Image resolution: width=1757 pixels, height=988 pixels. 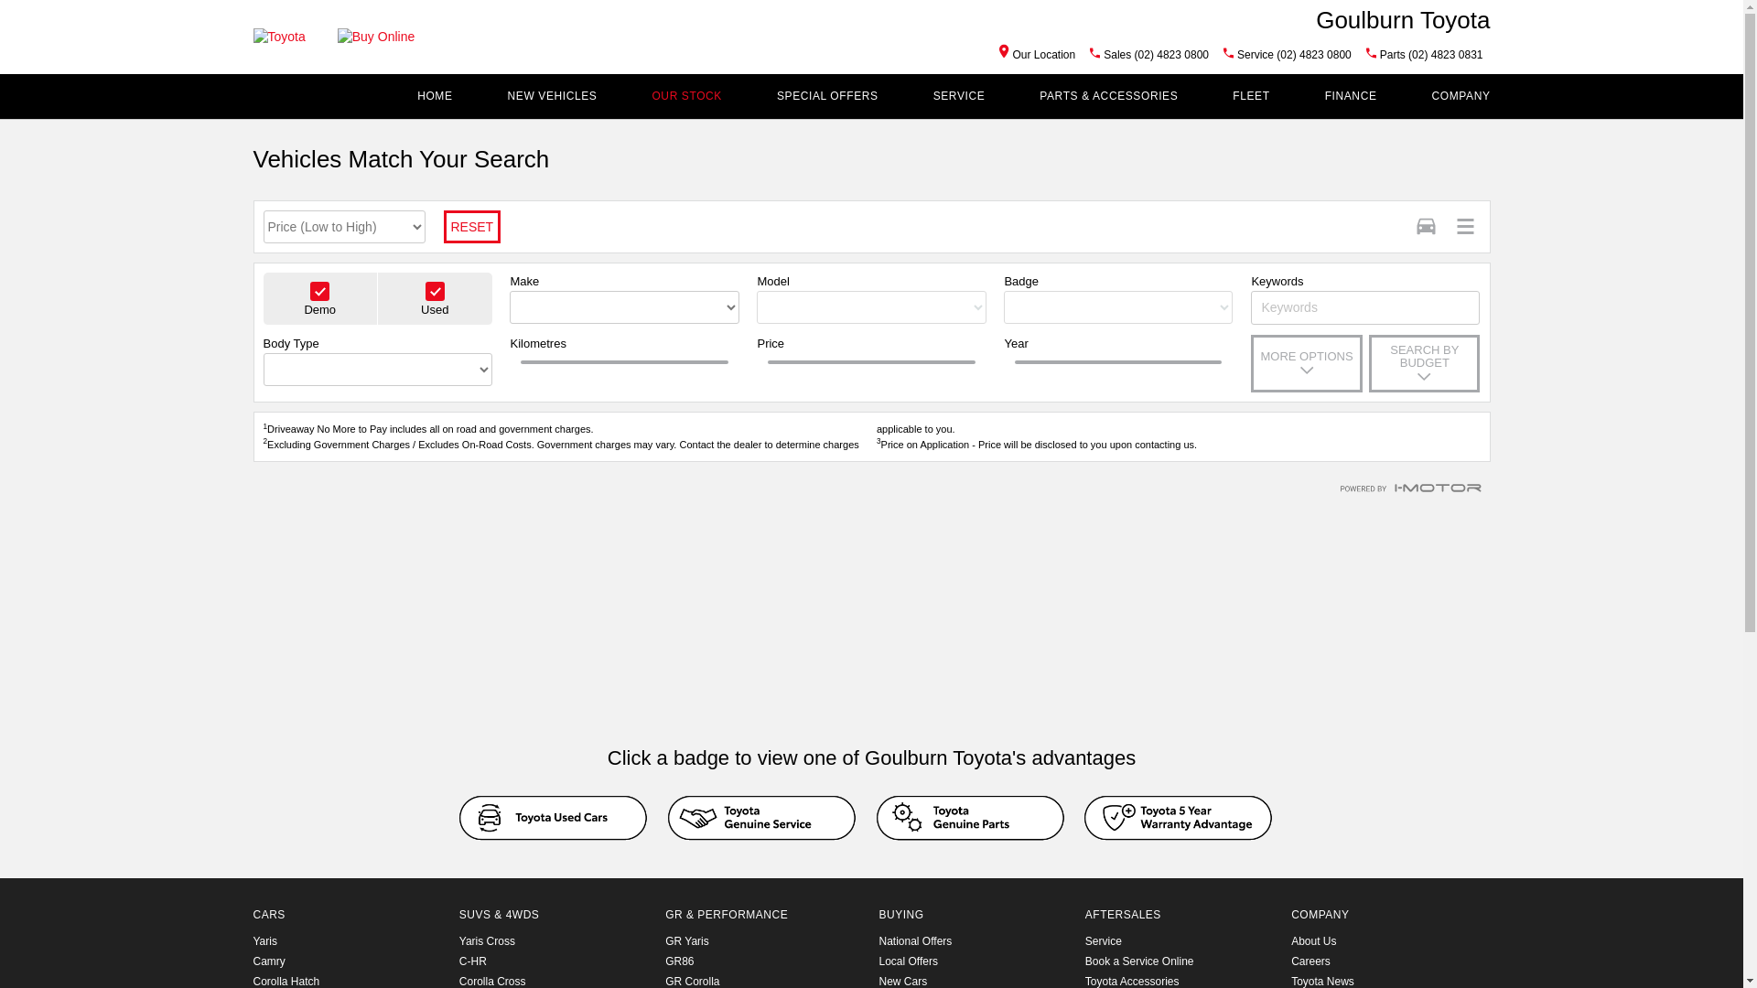 What do you see at coordinates (434, 97) in the screenshot?
I see `HOME` at bounding box center [434, 97].